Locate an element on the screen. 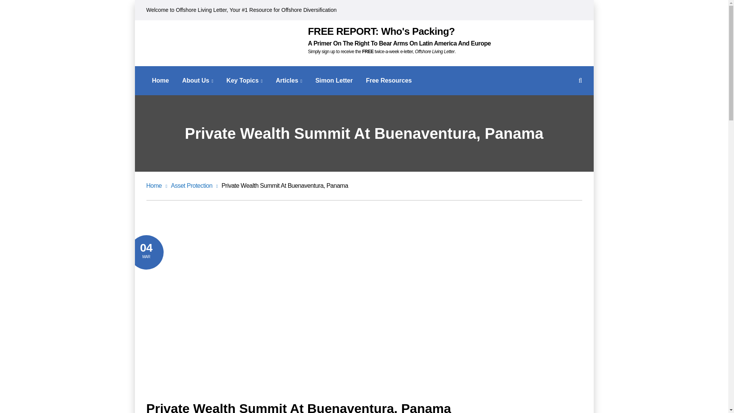 This screenshot has height=413, width=734. Home is located at coordinates (157, 185).